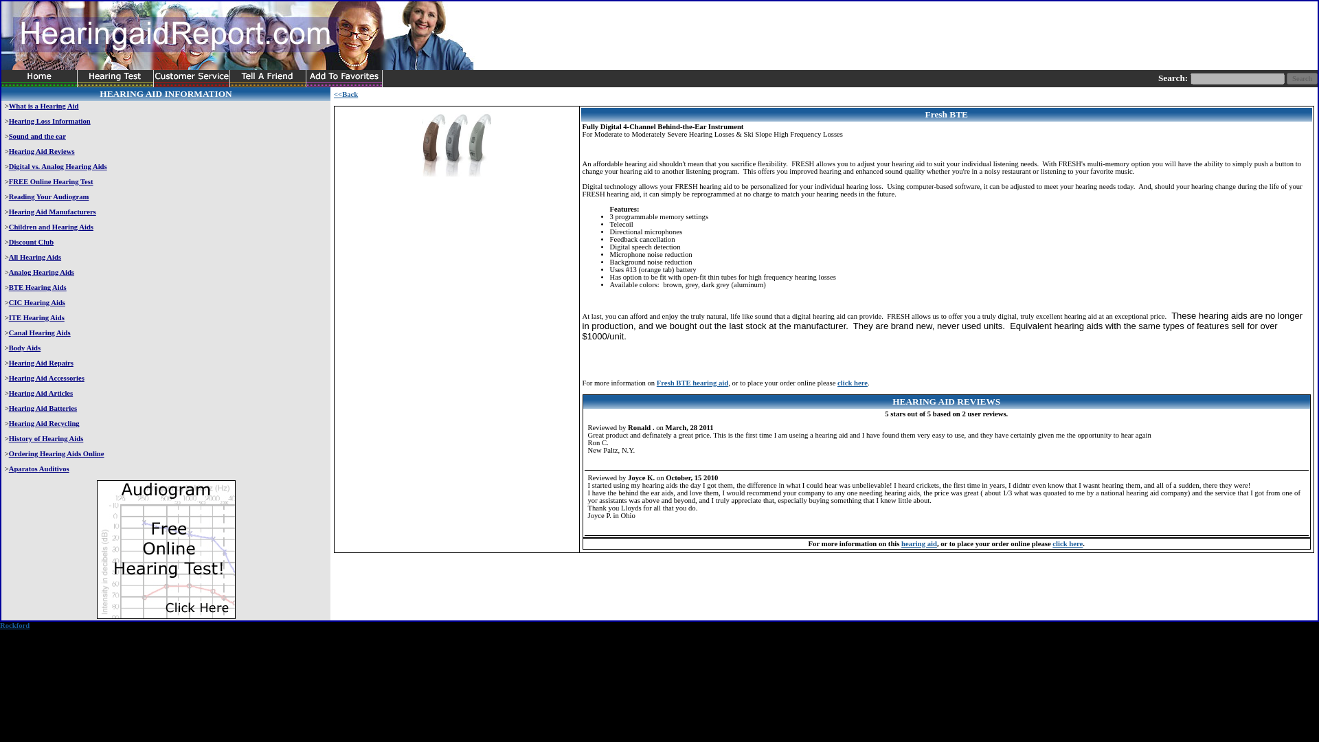  What do you see at coordinates (1068, 544) in the screenshot?
I see `click here` at bounding box center [1068, 544].